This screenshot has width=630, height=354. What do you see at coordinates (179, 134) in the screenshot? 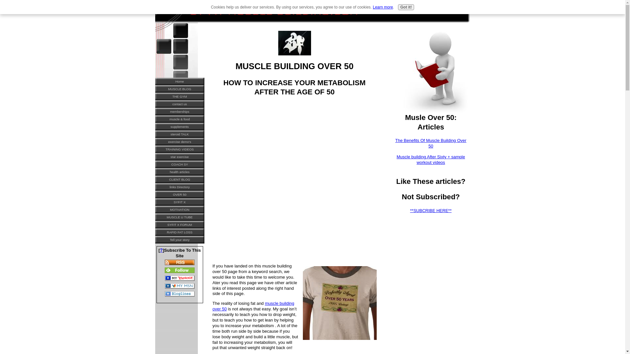
I see `steroid TALK` at bounding box center [179, 134].